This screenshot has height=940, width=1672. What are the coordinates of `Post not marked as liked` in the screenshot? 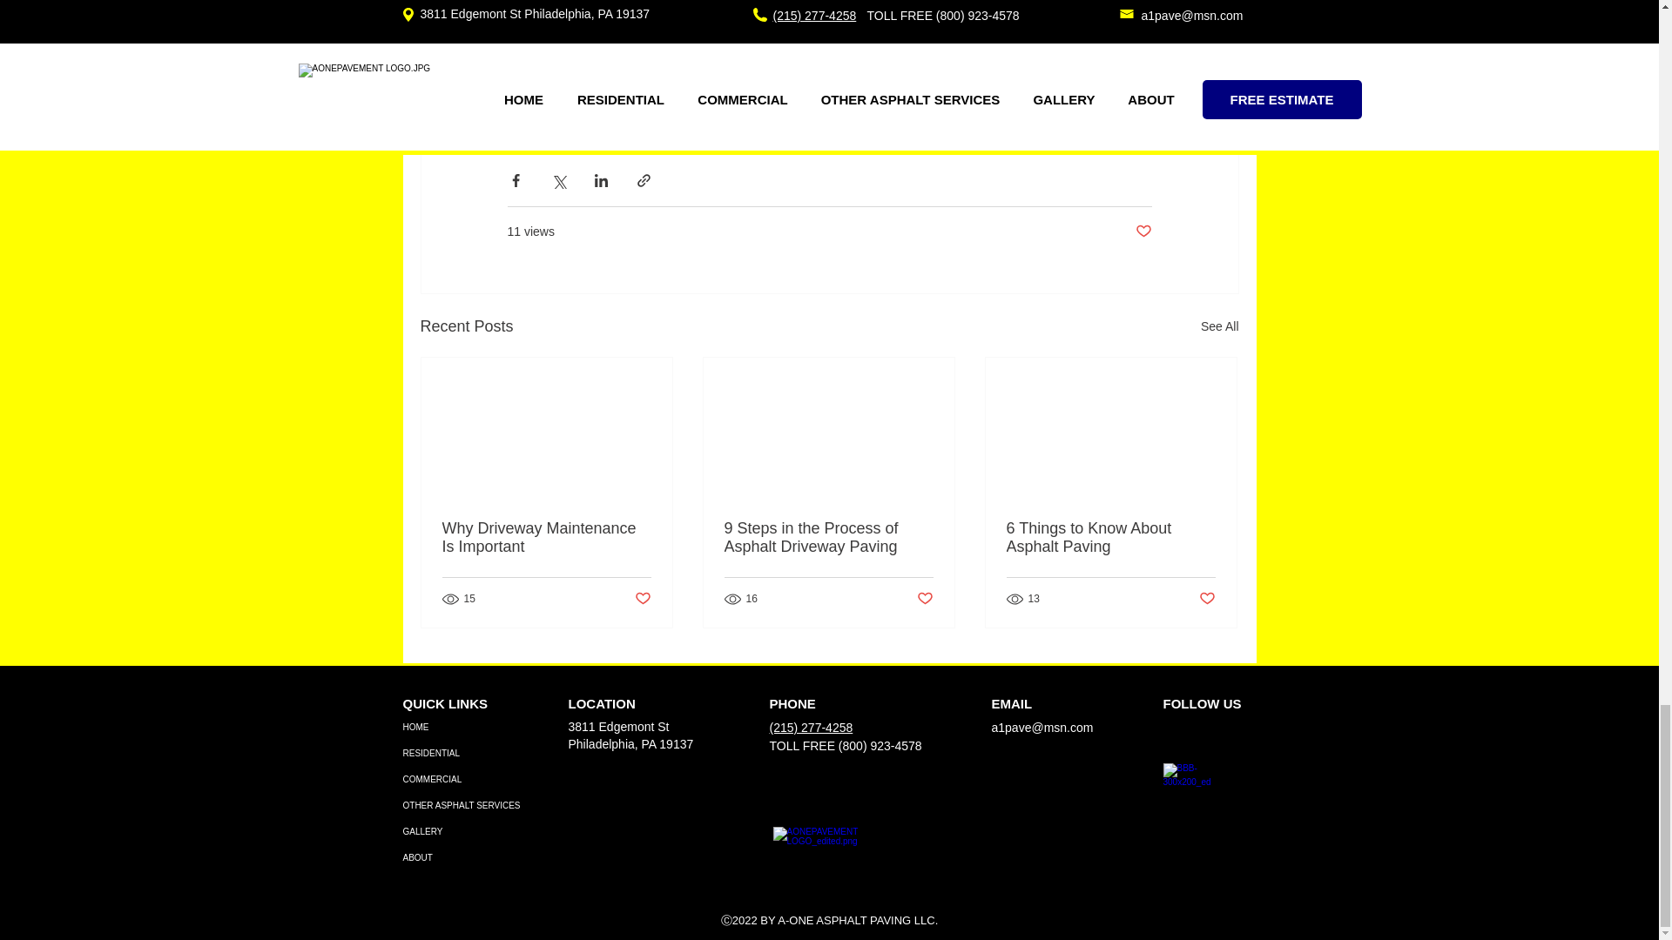 It's located at (1143, 232).